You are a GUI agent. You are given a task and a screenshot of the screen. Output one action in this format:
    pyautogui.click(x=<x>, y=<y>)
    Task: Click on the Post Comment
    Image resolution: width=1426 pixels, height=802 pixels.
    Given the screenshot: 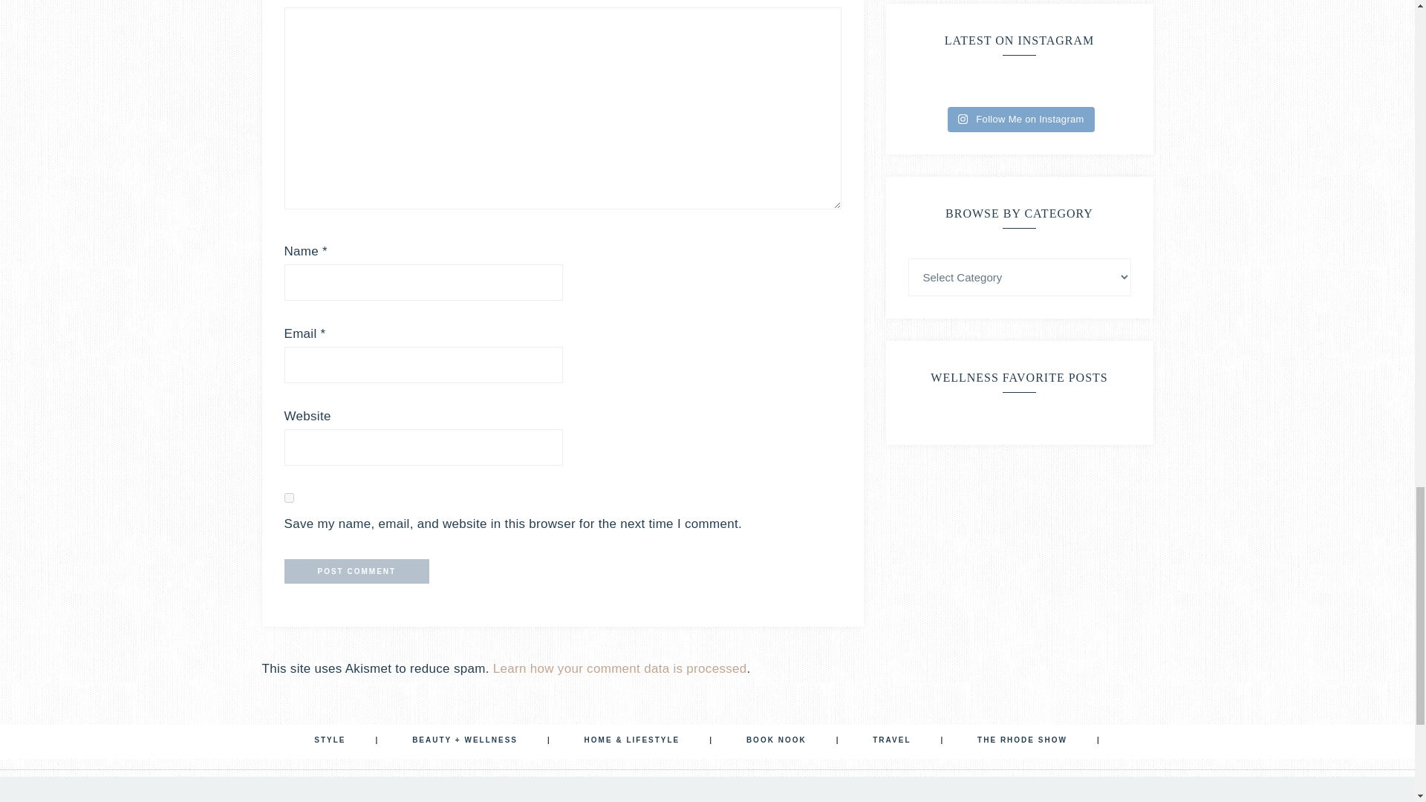 What is the action you would take?
    pyautogui.click(x=356, y=571)
    